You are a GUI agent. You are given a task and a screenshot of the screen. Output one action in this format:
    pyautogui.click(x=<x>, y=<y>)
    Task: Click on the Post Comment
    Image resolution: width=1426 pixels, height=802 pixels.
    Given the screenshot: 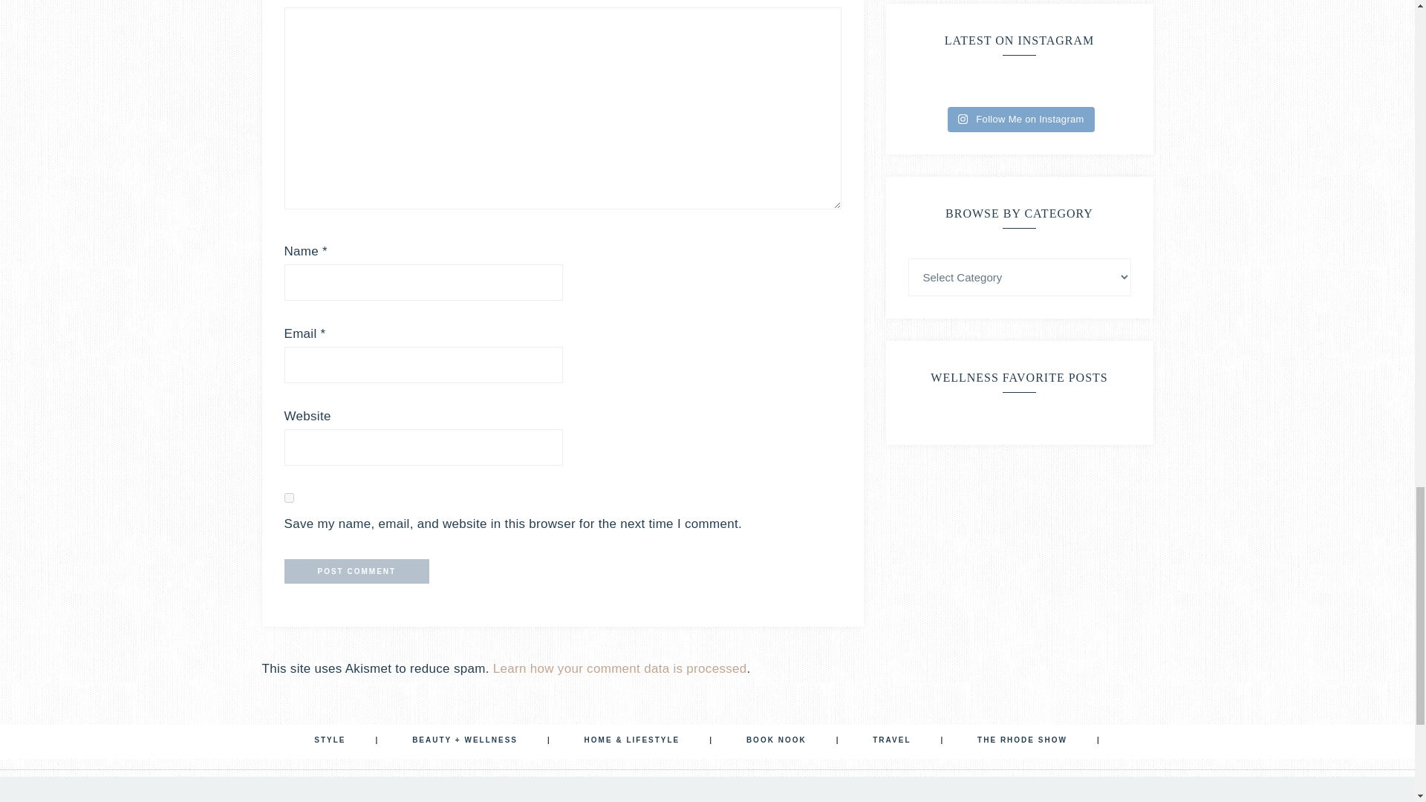 What is the action you would take?
    pyautogui.click(x=356, y=571)
    